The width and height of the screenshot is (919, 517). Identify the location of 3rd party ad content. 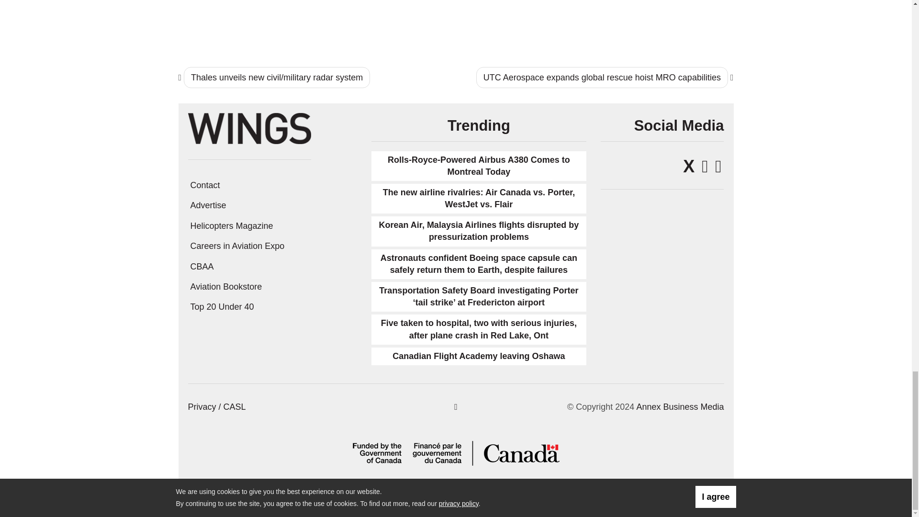
(670, 23).